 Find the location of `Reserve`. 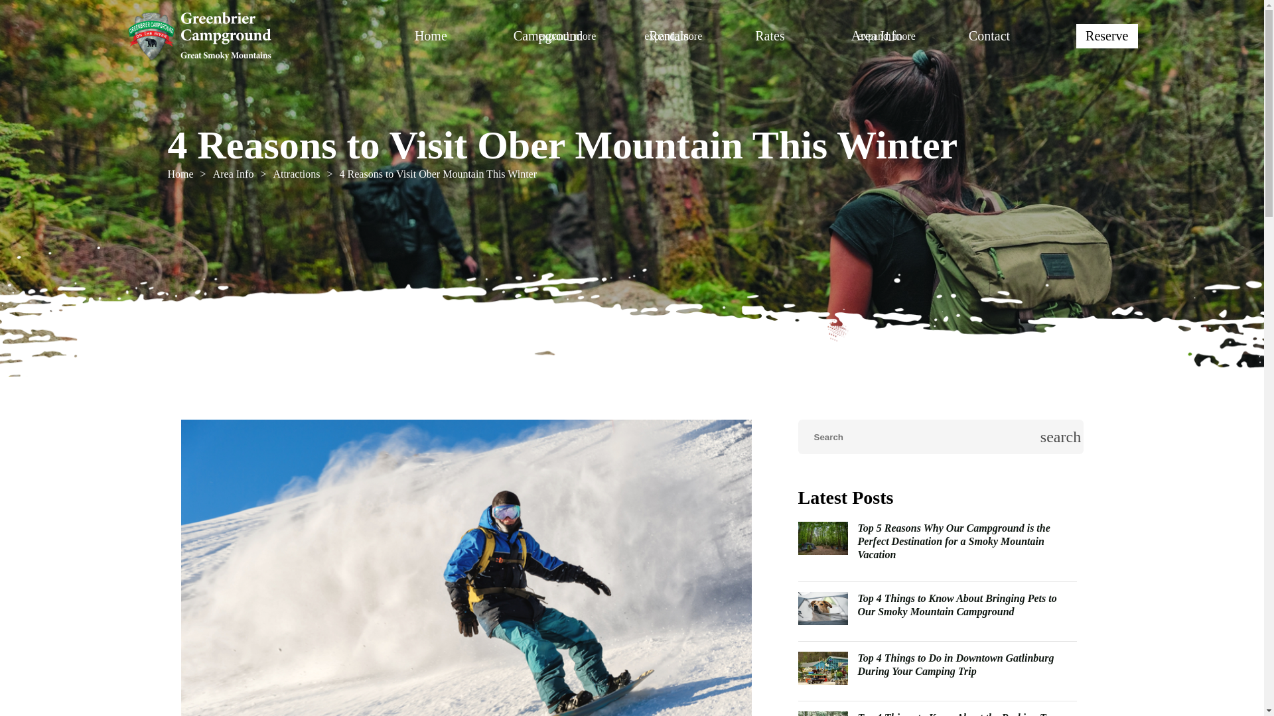

Reserve is located at coordinates (1106, 36).